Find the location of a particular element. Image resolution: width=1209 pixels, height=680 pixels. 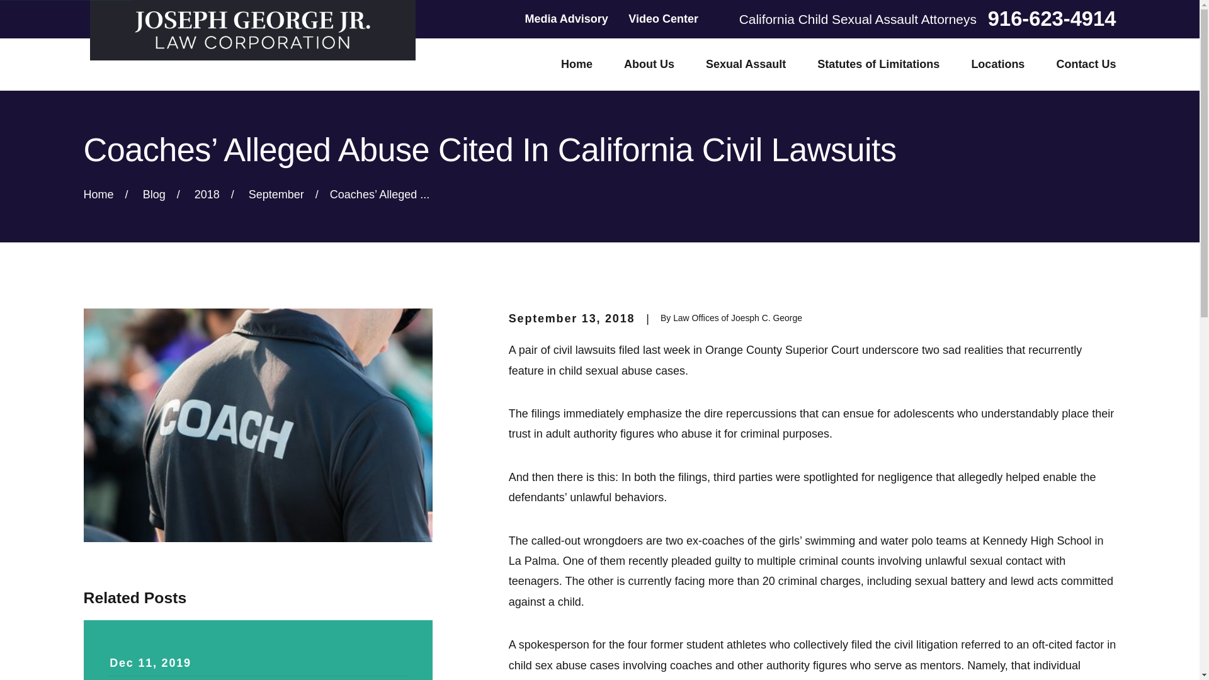

Video Center is located at coordinates (664, 19).